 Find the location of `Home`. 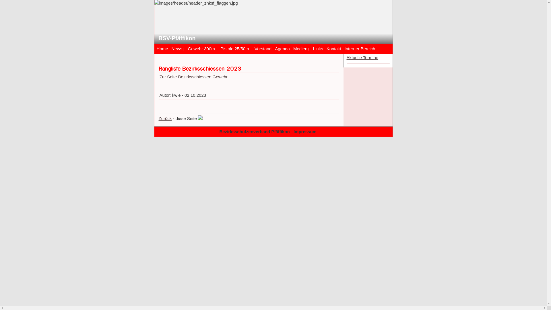

Home is located at coordinates (162, 48).